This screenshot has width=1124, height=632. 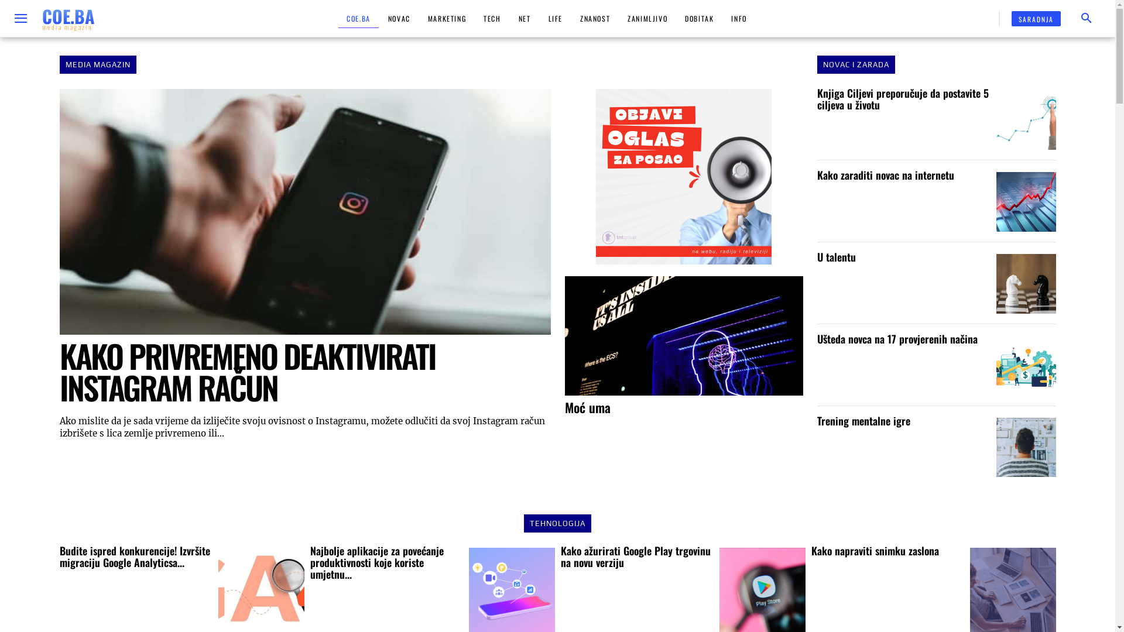 I want to click on Kako napraviti snimku zaslona, so click(x=875, y=551).